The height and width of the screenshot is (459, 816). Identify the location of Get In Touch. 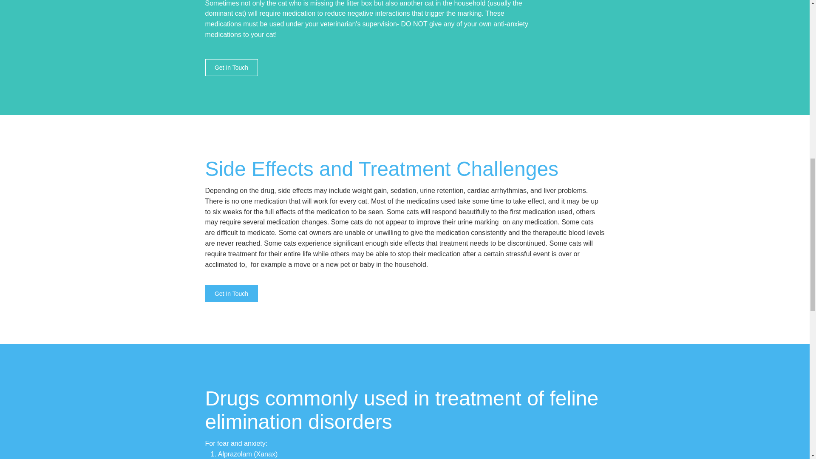
(231, 293).